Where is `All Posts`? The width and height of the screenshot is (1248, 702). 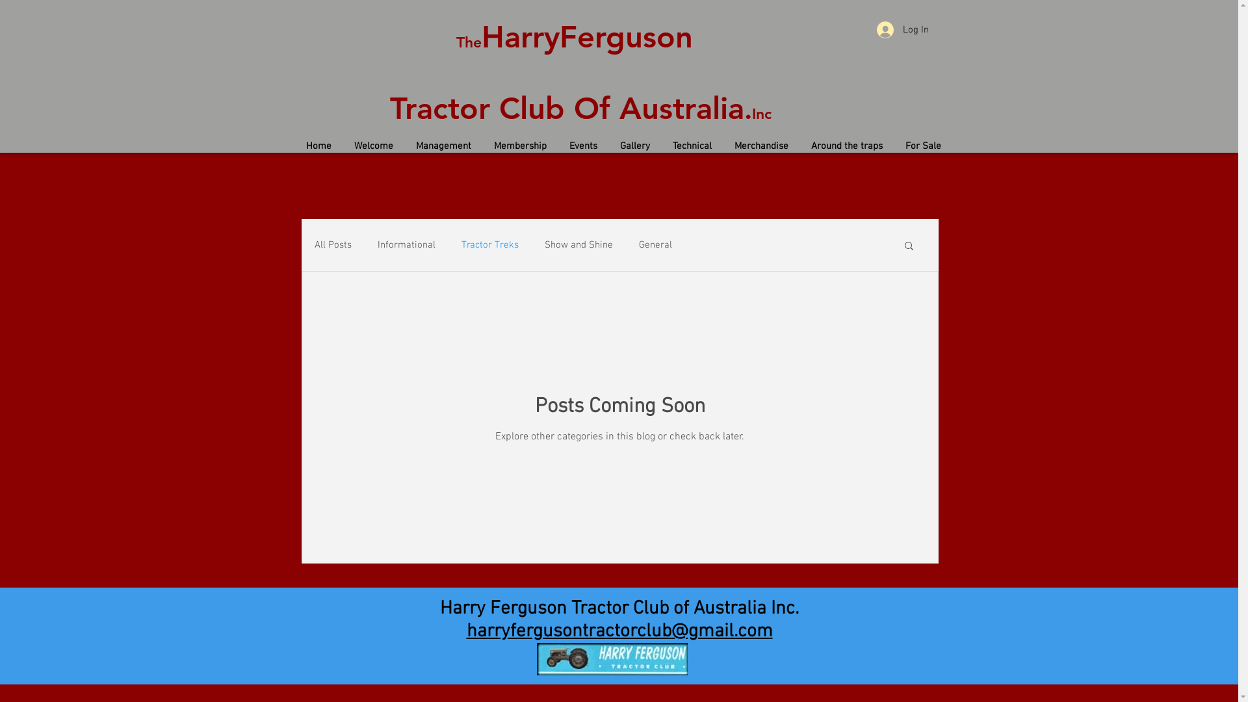
All Posts is located at coordinates (333, 245).